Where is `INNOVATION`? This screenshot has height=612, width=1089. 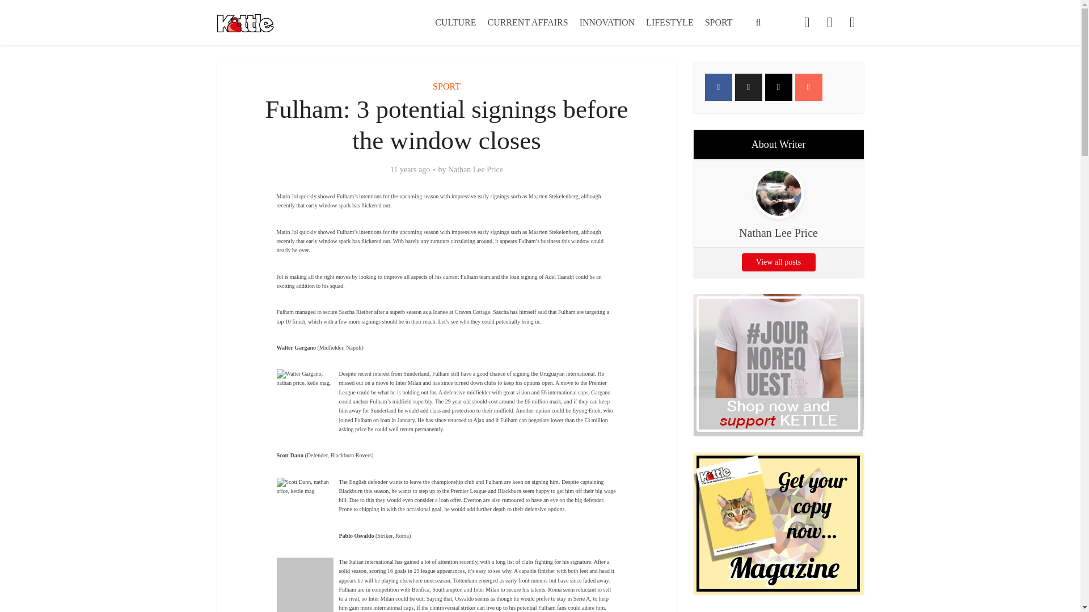
INNOVATION is located at coordinates (607, 23).